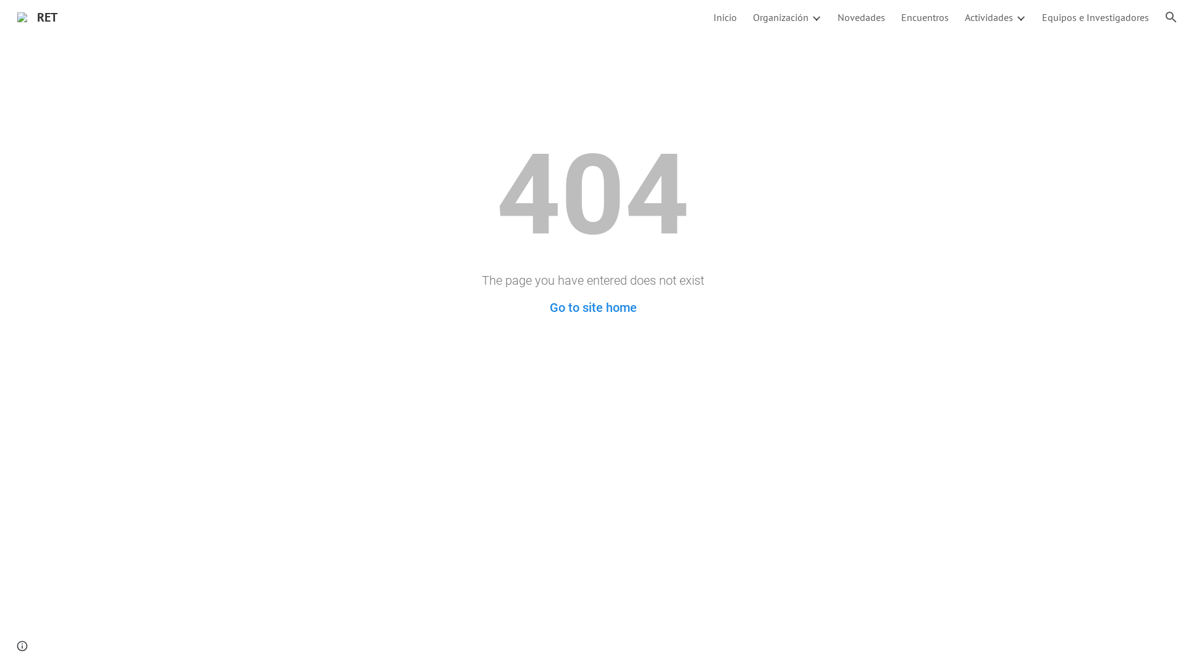 The height and width of the screenshot is (667, 1186). What do you see at coordinates (816, 17) in the screenshot?
I see `Expand/Collapse` at bounding box center [816, 17].